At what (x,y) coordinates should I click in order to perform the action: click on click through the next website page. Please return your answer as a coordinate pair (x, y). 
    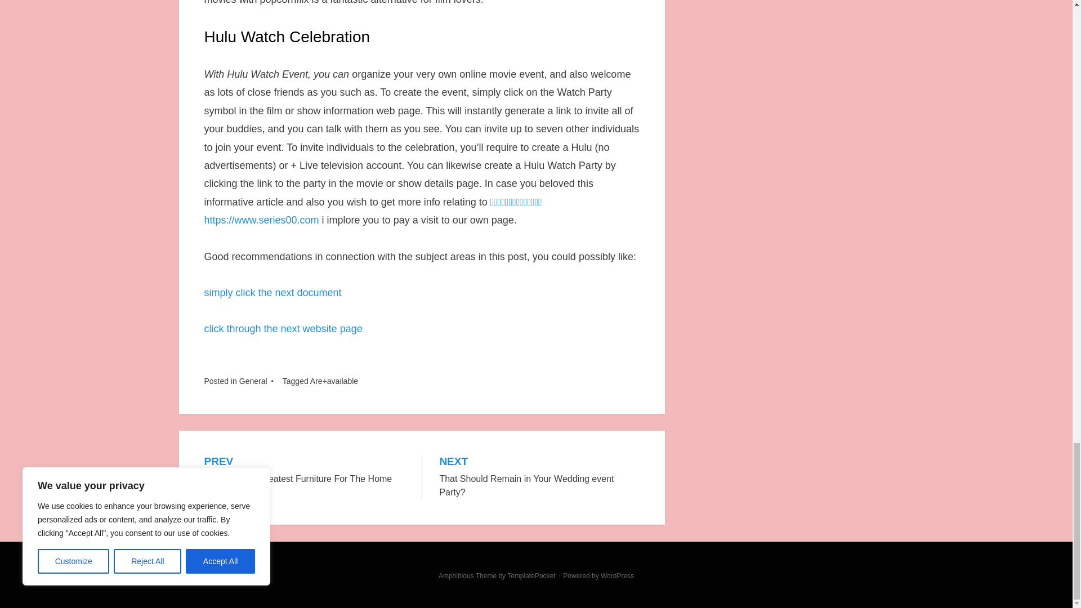
    Looking at the image, I should click on (304, 471).